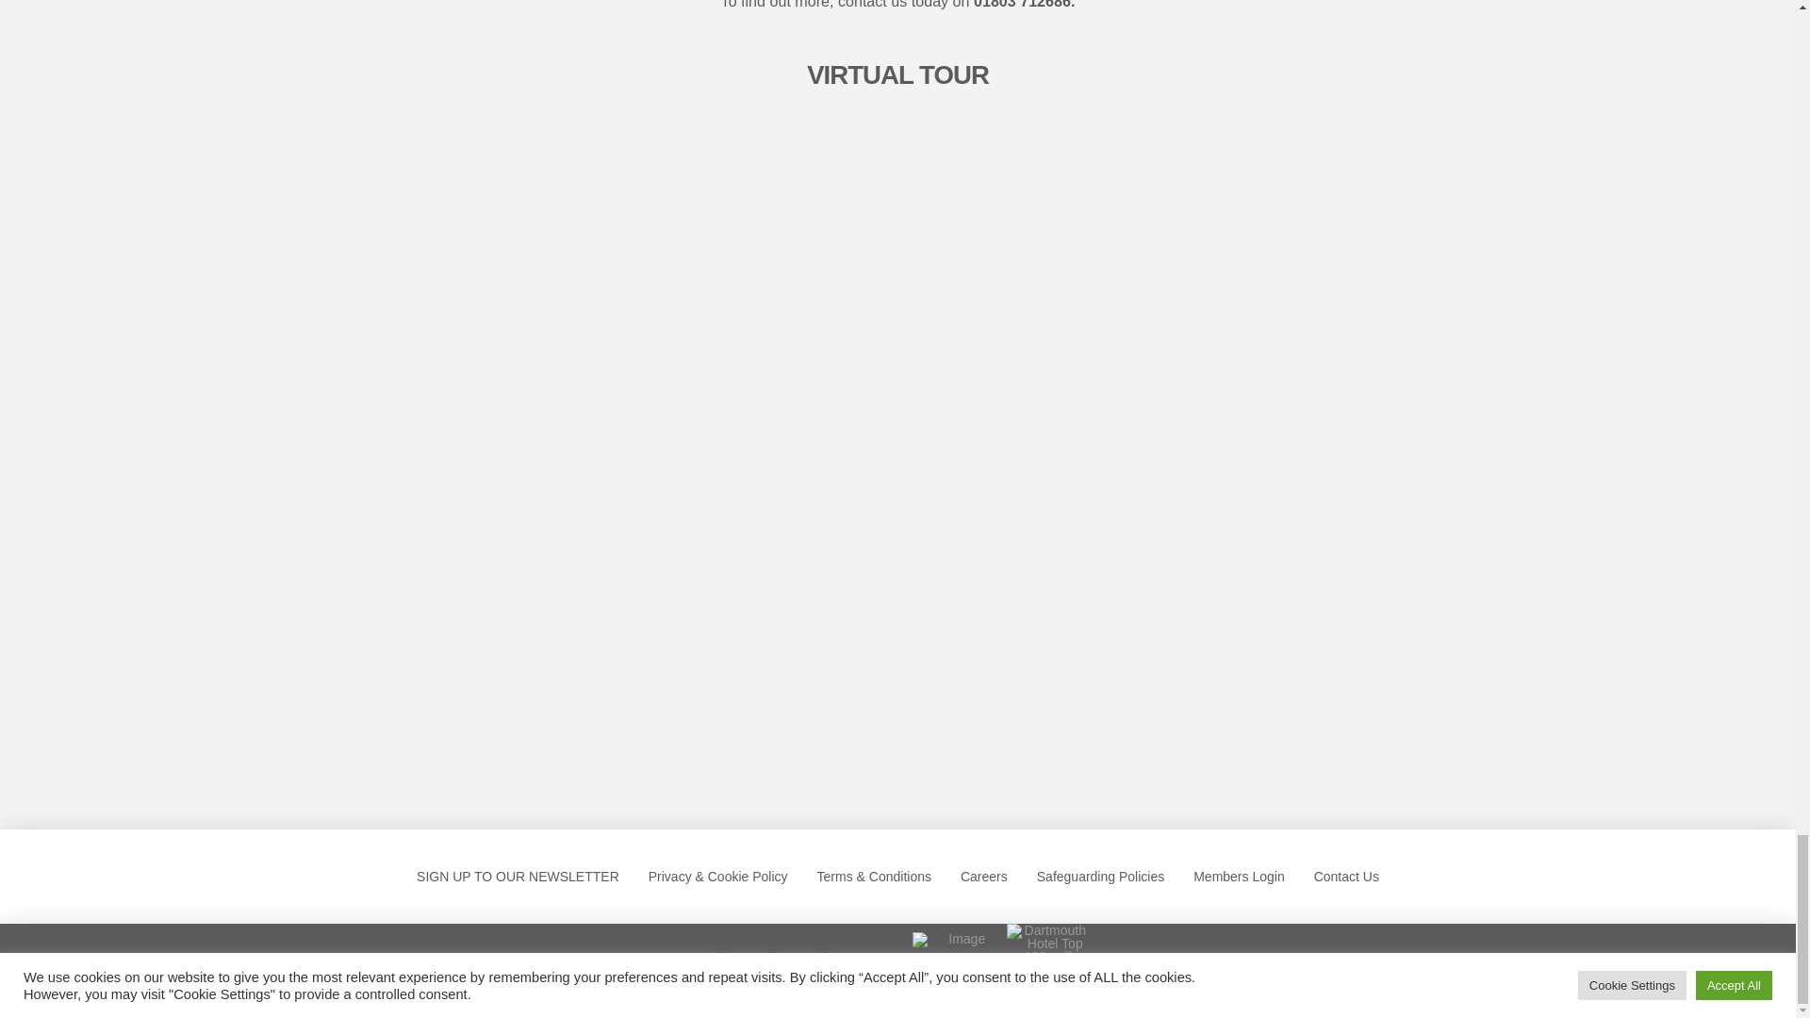 The image size is (1810, 1018). Describe the element at coordinates (518, 876) in the screenshot. I see `SIGN UP TO OUR NEWSLETTER` at that location.